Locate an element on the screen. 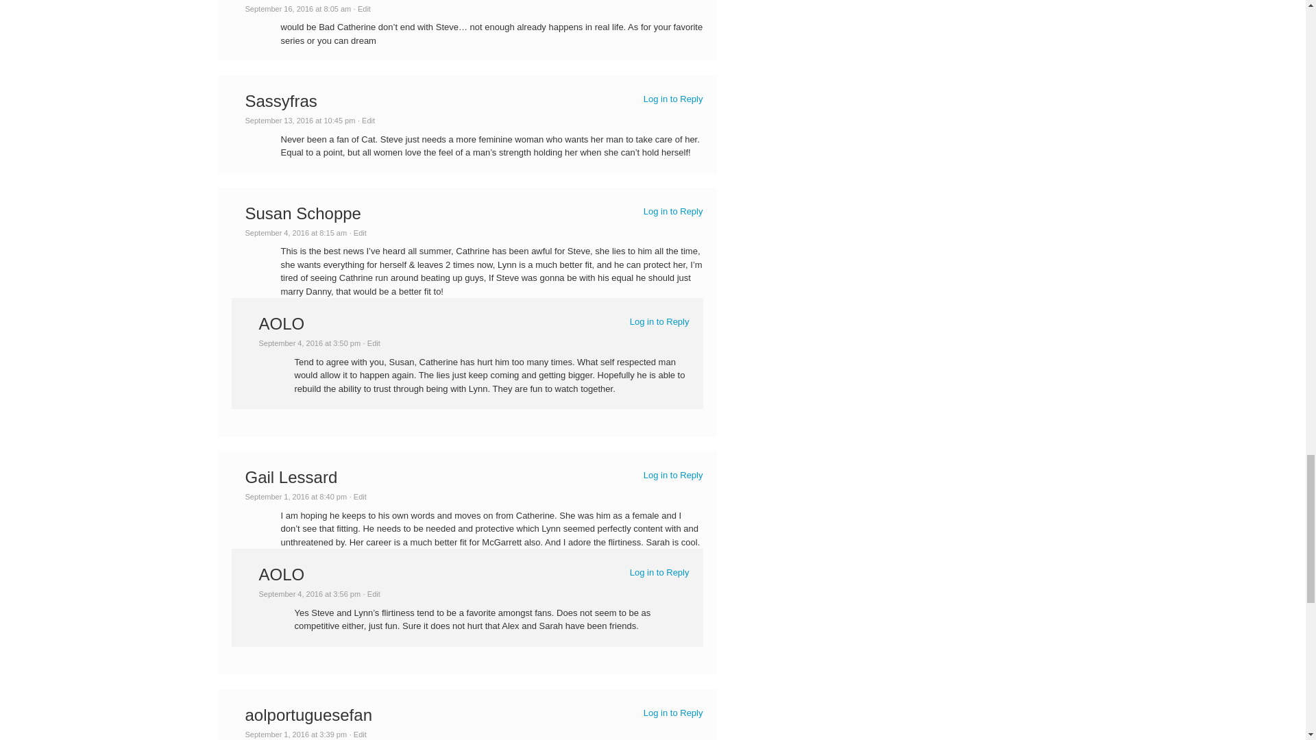 The height and width of the screenshot is (740, 1316). Edit Comment is located at coordinates (362, 8).